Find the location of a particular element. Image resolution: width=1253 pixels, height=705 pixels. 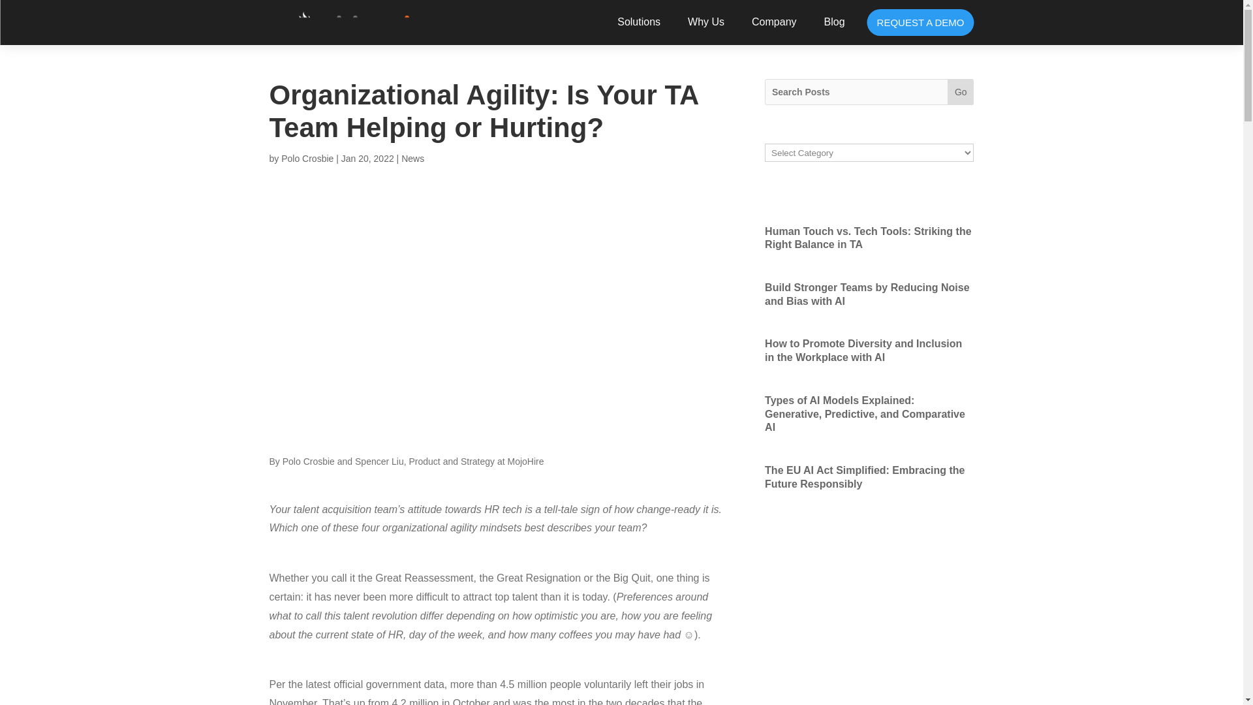

Solutions is located at coordinates (645, 32).